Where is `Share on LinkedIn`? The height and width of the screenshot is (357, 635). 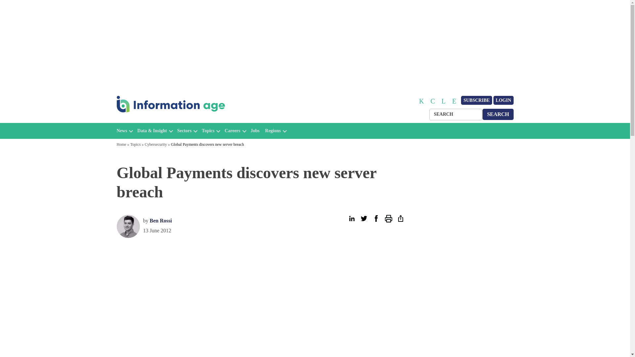 Share on LinkedIn is located at coordinates (351, 218).